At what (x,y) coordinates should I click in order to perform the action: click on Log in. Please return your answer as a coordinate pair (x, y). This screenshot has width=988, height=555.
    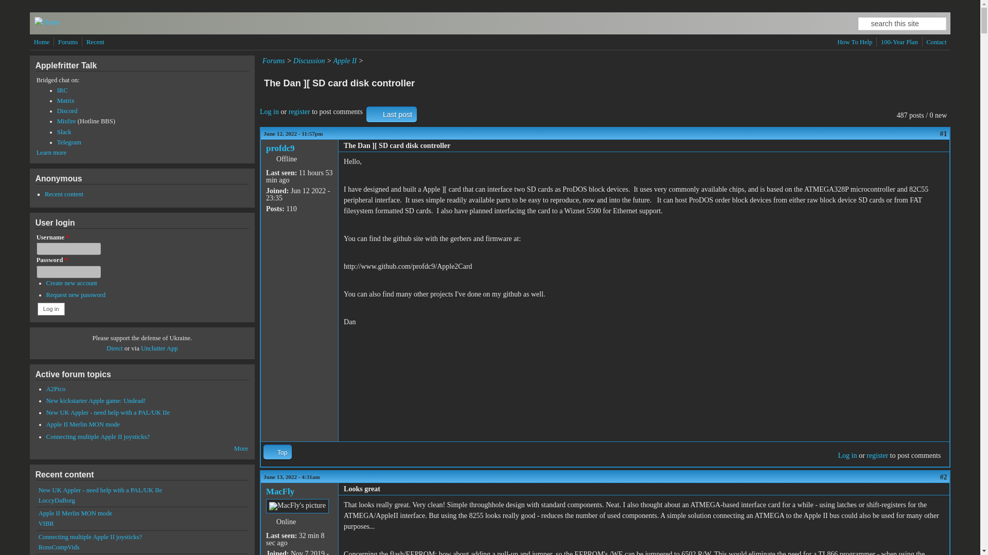
    Looking at the image, I should click on (847, 455).